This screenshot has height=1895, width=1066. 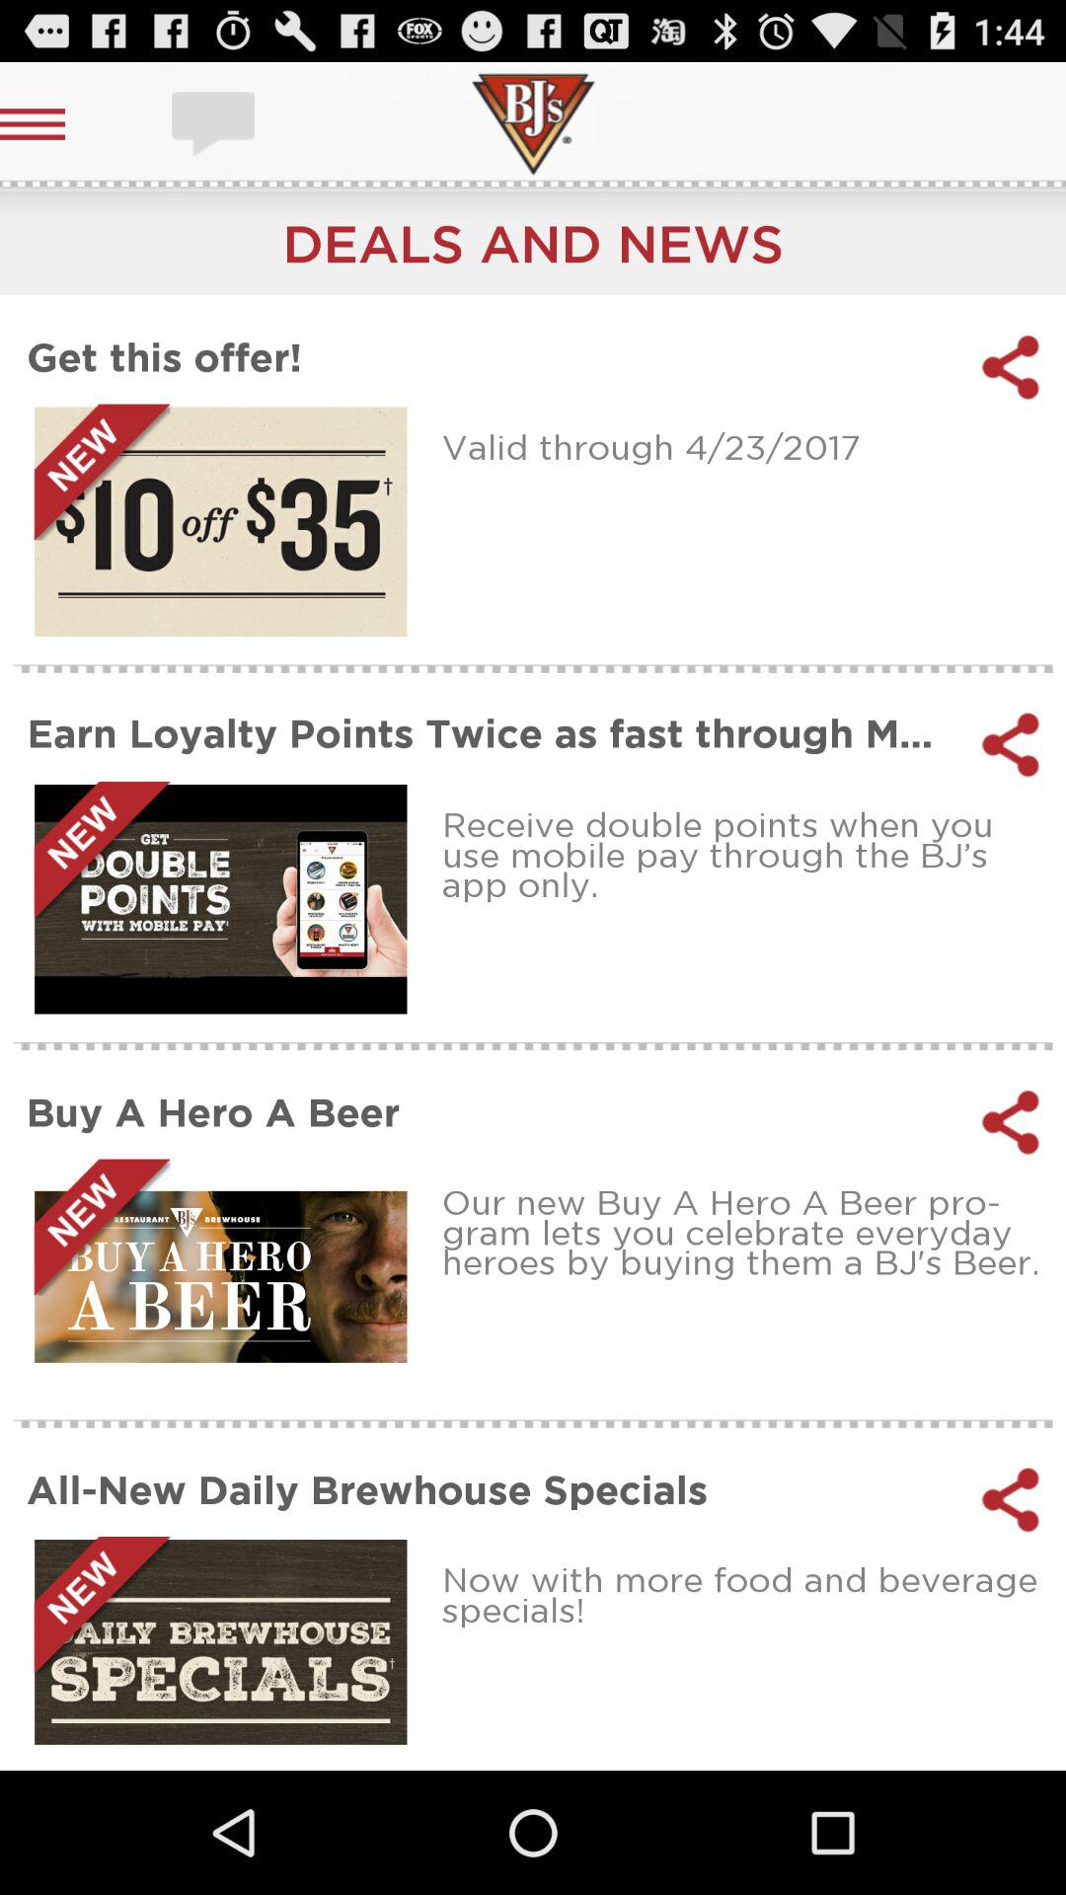 I want to click on open icon at the bottom, so click(x=492, y=1488).